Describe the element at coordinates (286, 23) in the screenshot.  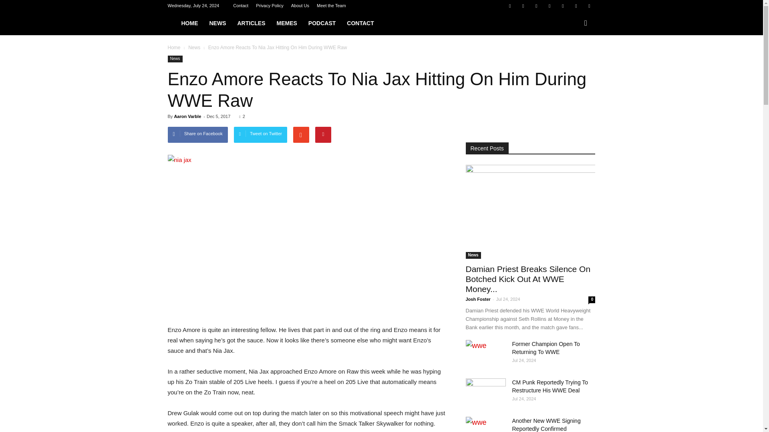
I see `MEMES` at that location.